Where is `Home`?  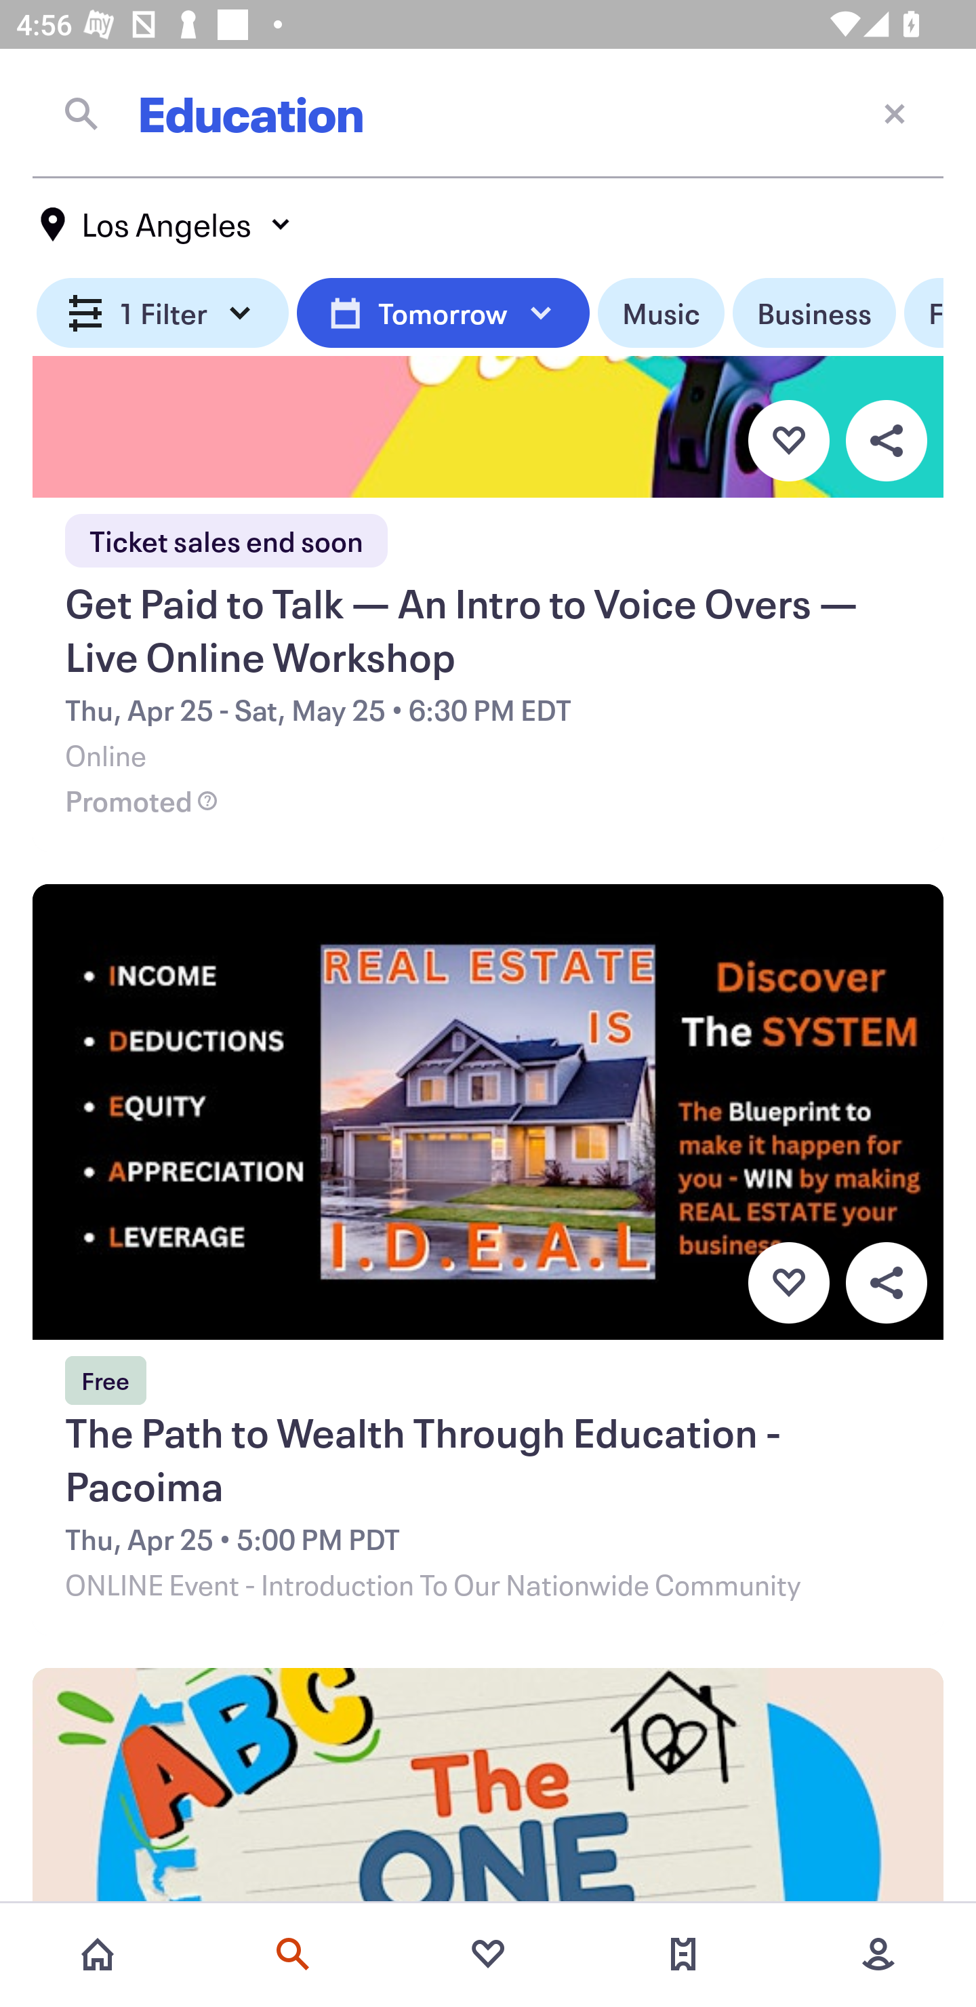 Home is located at coordinates (98, 1954).